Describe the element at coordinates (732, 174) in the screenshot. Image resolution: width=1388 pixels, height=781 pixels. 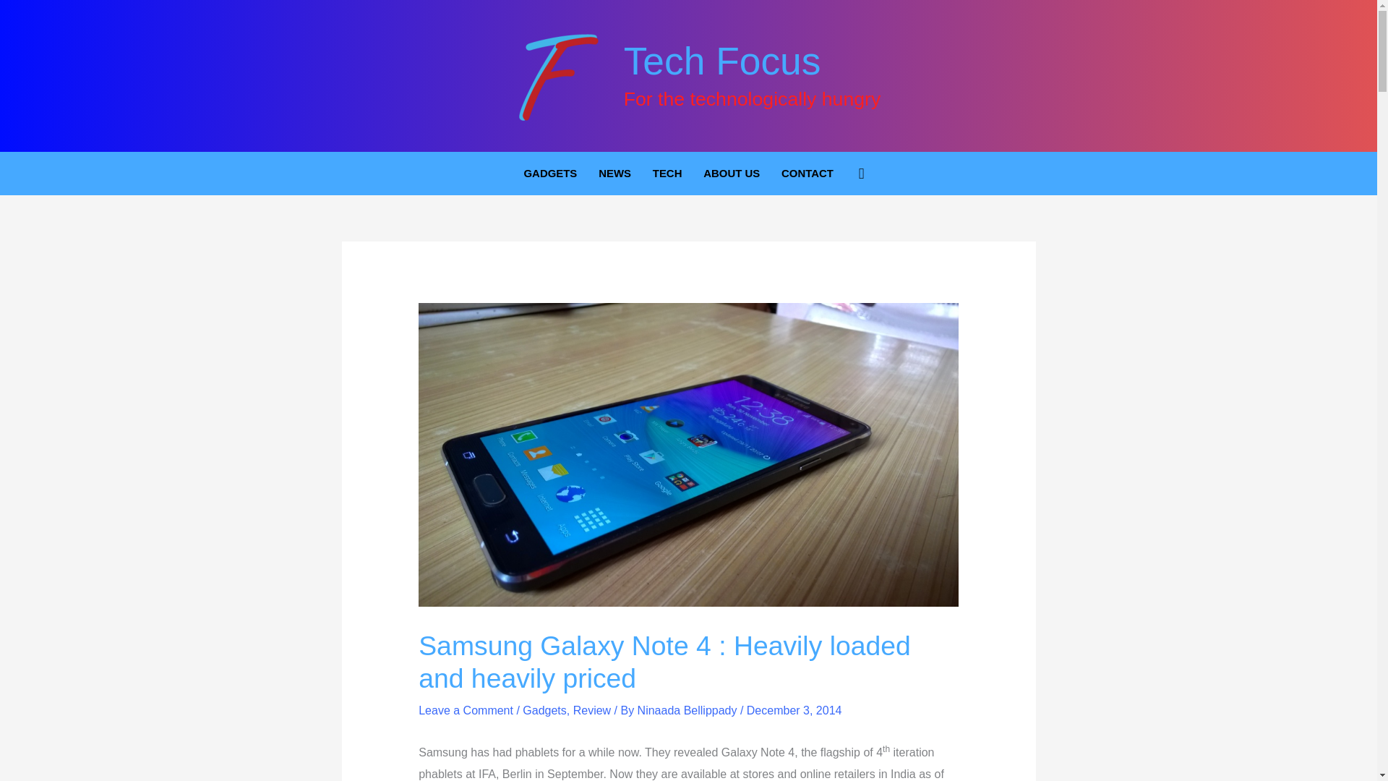
I see `ABOUT US` at that location.